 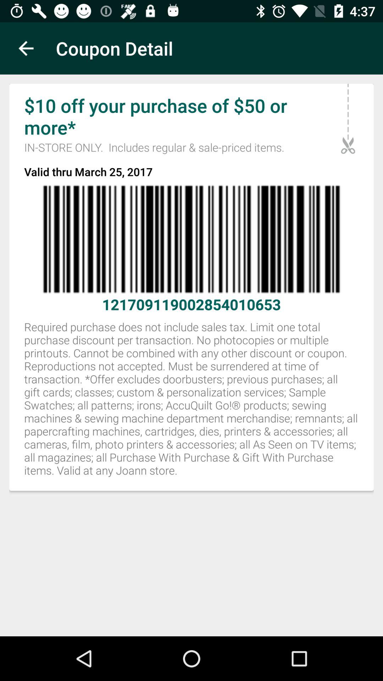 What do you see at coordinates (26, 48) in the screenshot?
I see `click item to the left of the coupon detail icon` at bounding box center [26, 48].